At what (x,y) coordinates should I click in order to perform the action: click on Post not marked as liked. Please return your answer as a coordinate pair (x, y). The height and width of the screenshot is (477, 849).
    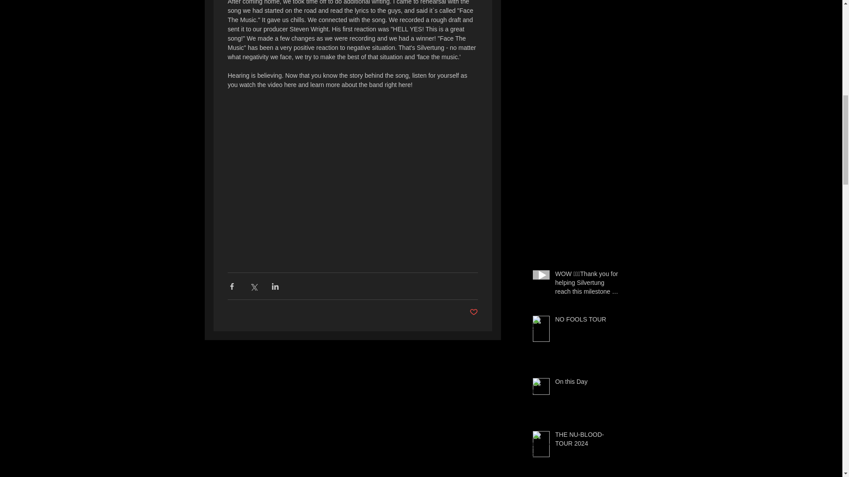
    Looking at the image, I should click on (473, 312).